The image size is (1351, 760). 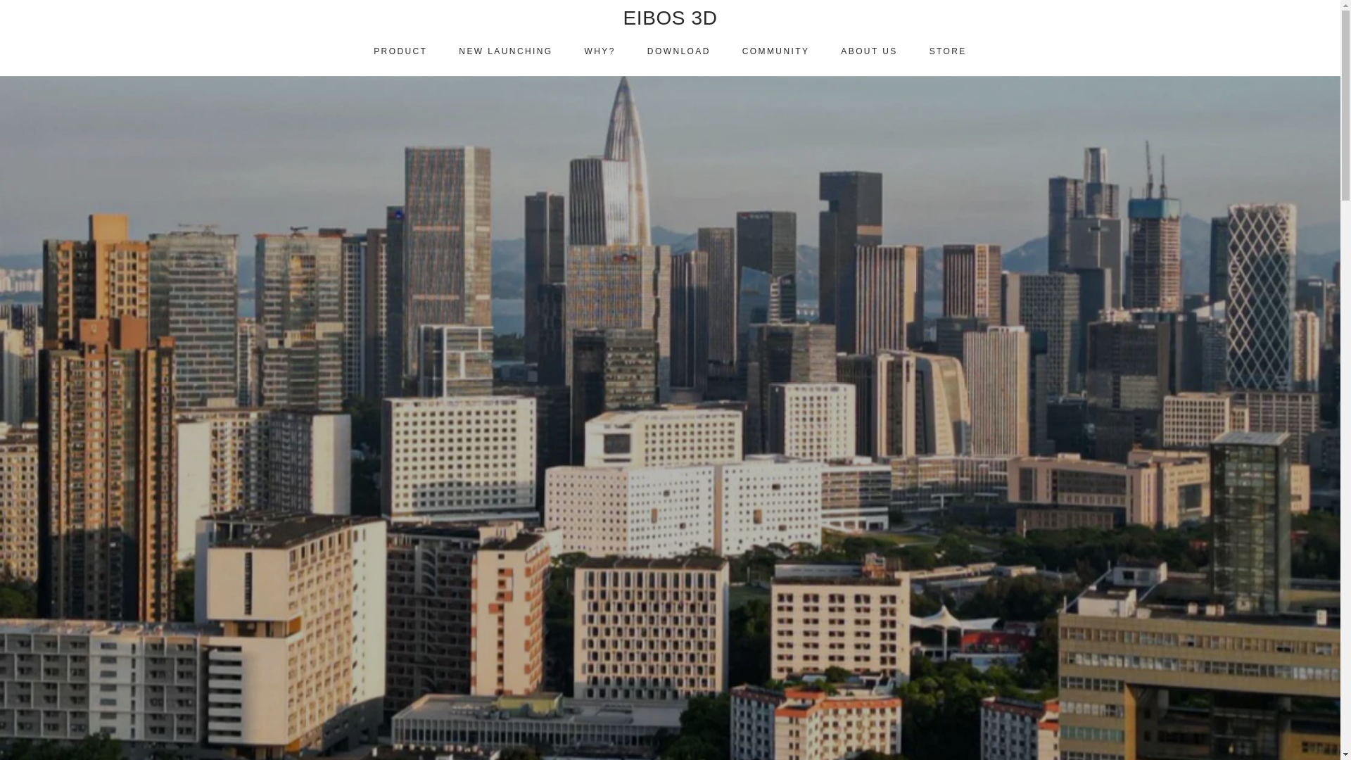 I want to click on NEW LAUNCHING, so click(x=505, y=51).